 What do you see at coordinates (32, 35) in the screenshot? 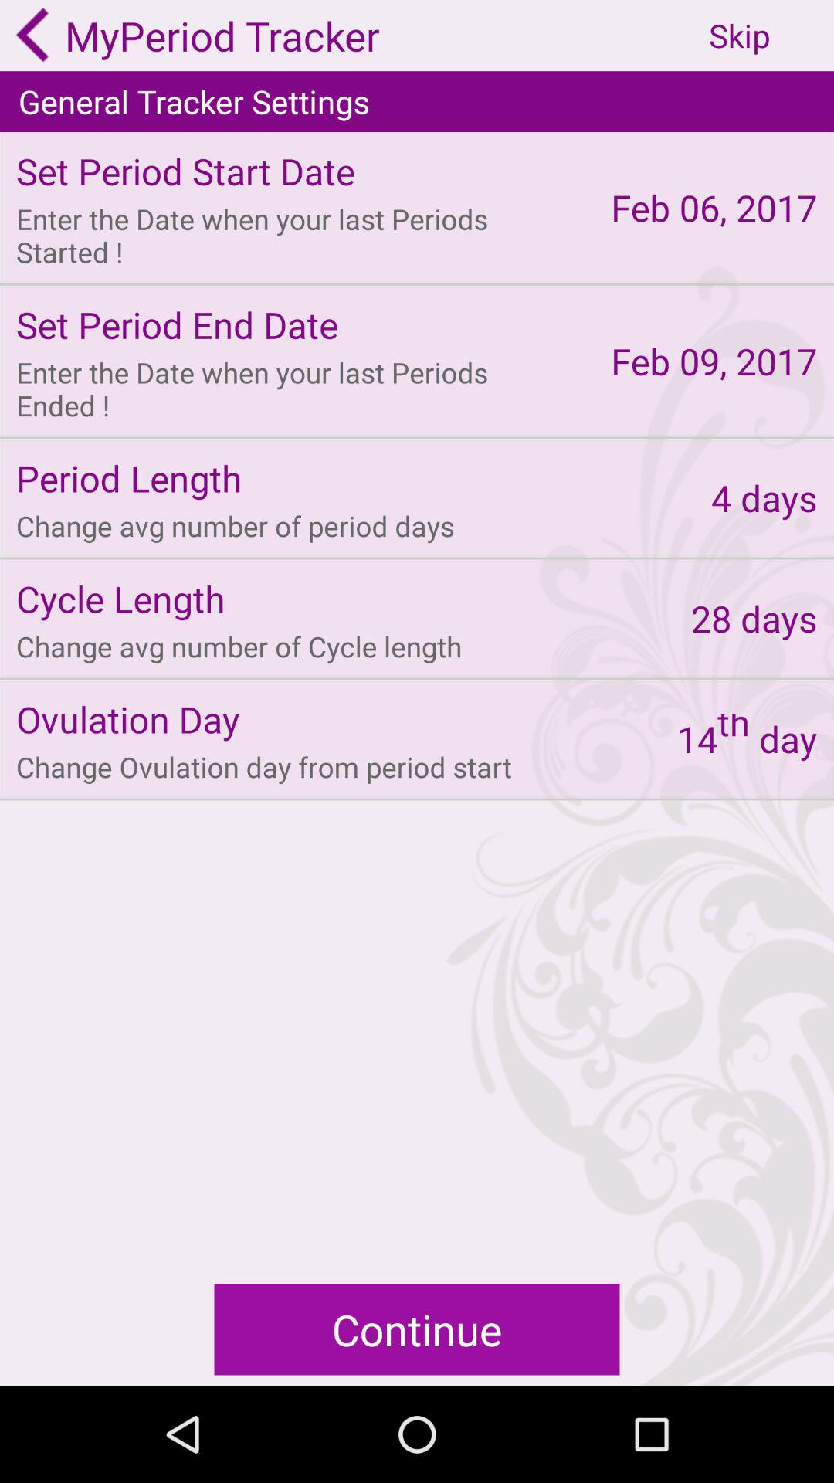
I see `go back` at bounding box center [32, 35].